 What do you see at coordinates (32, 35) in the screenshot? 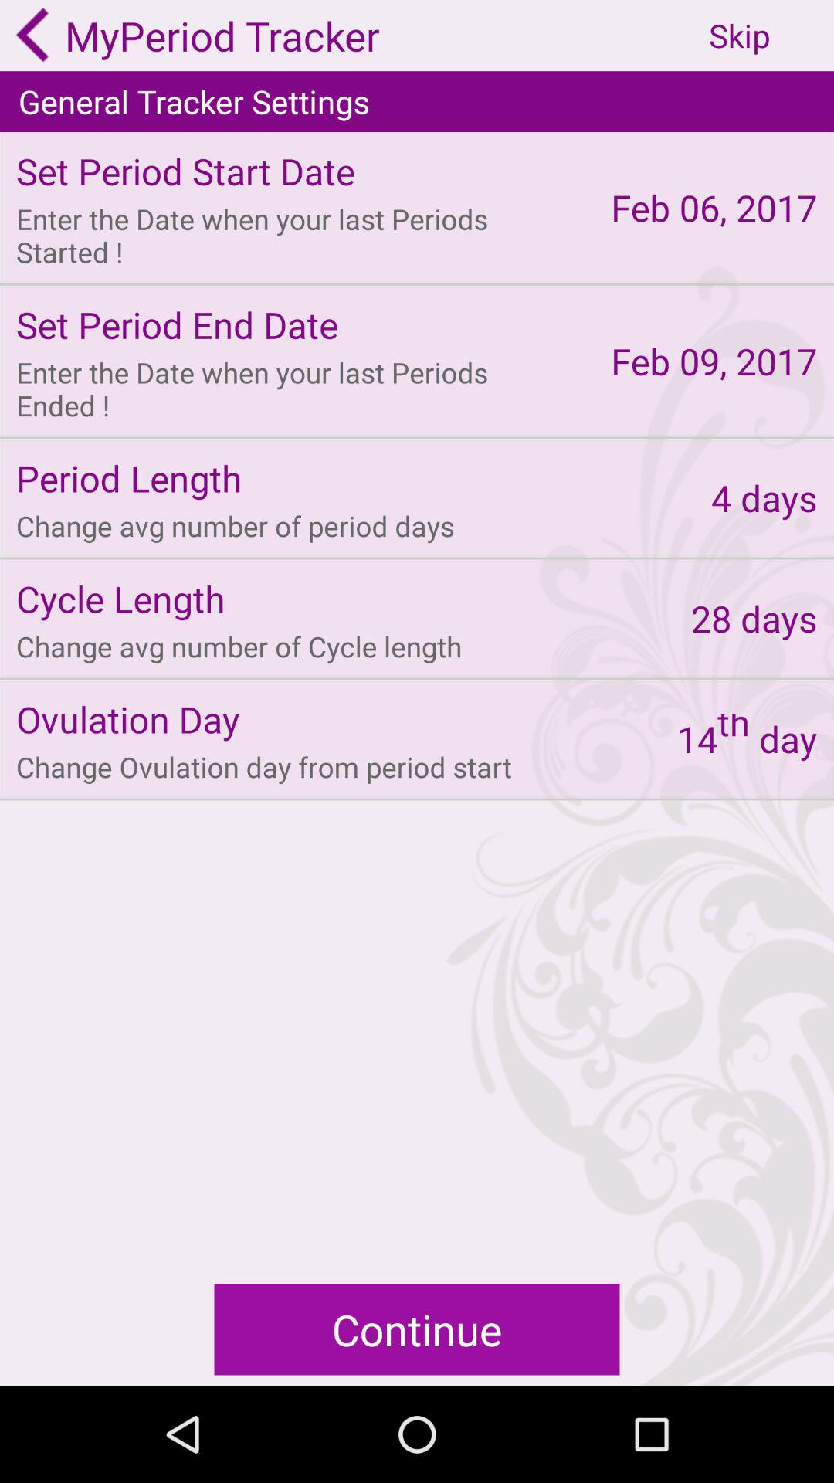
I see `go back` at bounding box center [32, 35].